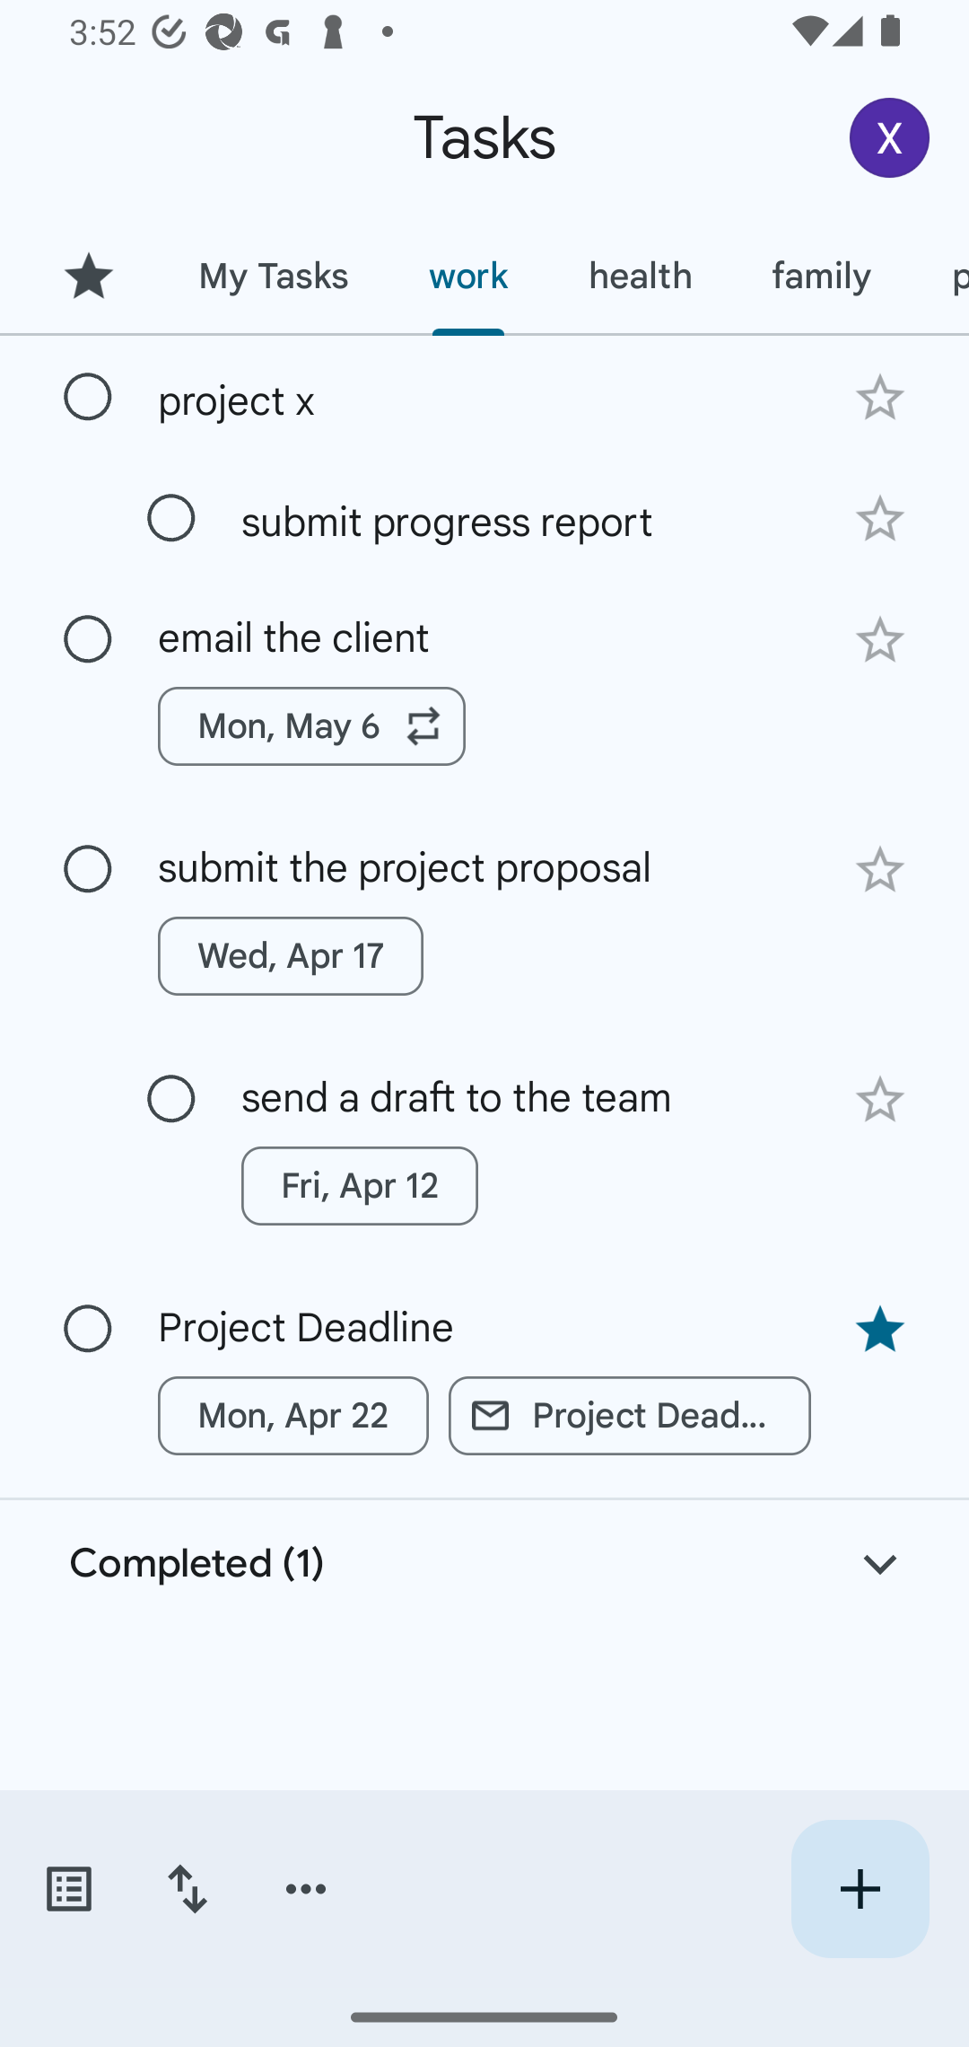  I want to click on Add star, so click(879, 397).